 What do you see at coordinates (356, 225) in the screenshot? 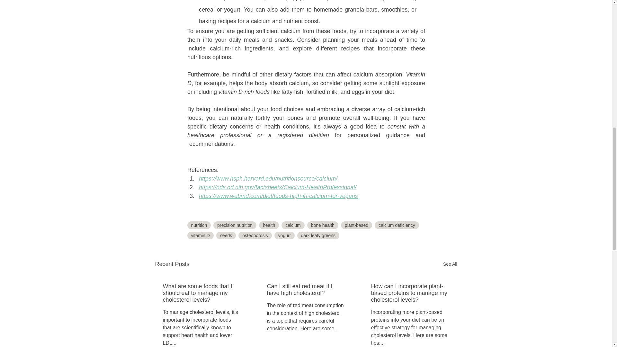
I see `plant-based` at bounding box center [356, 225].